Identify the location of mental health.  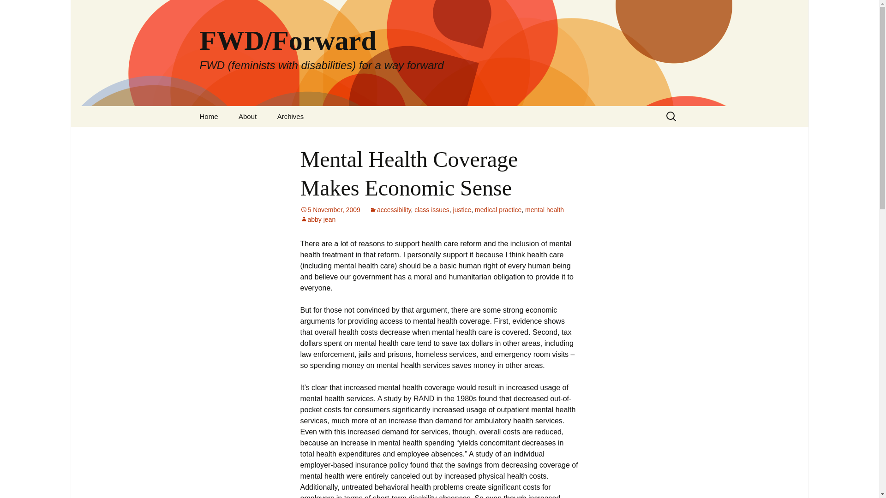
(545, 210).